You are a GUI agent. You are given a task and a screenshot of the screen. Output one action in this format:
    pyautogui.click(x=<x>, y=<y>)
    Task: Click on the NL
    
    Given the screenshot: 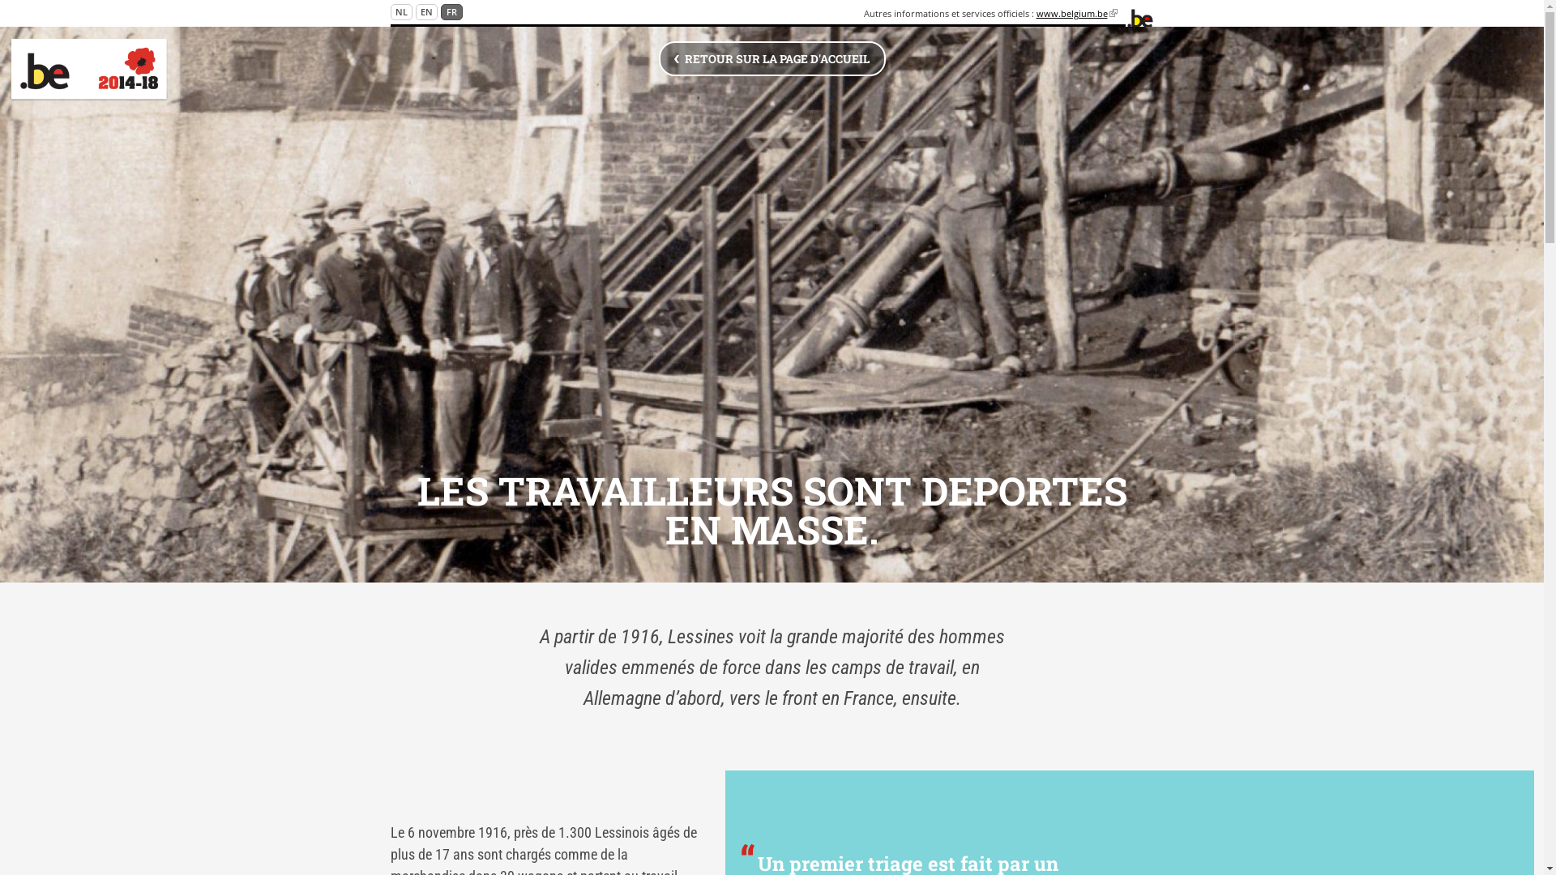 What is the action you would take?
    pyautogui.click(x=401, y=12)
    